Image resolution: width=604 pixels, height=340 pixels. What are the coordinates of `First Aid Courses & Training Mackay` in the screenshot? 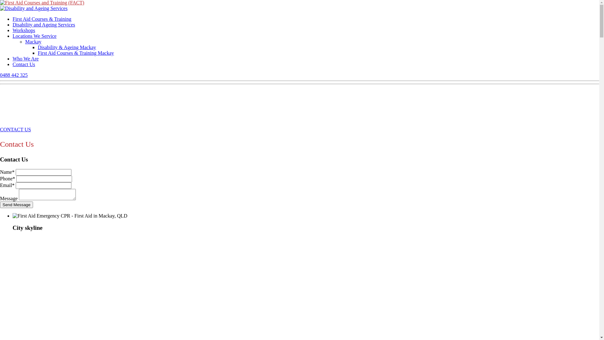 It's located at (76, 53).